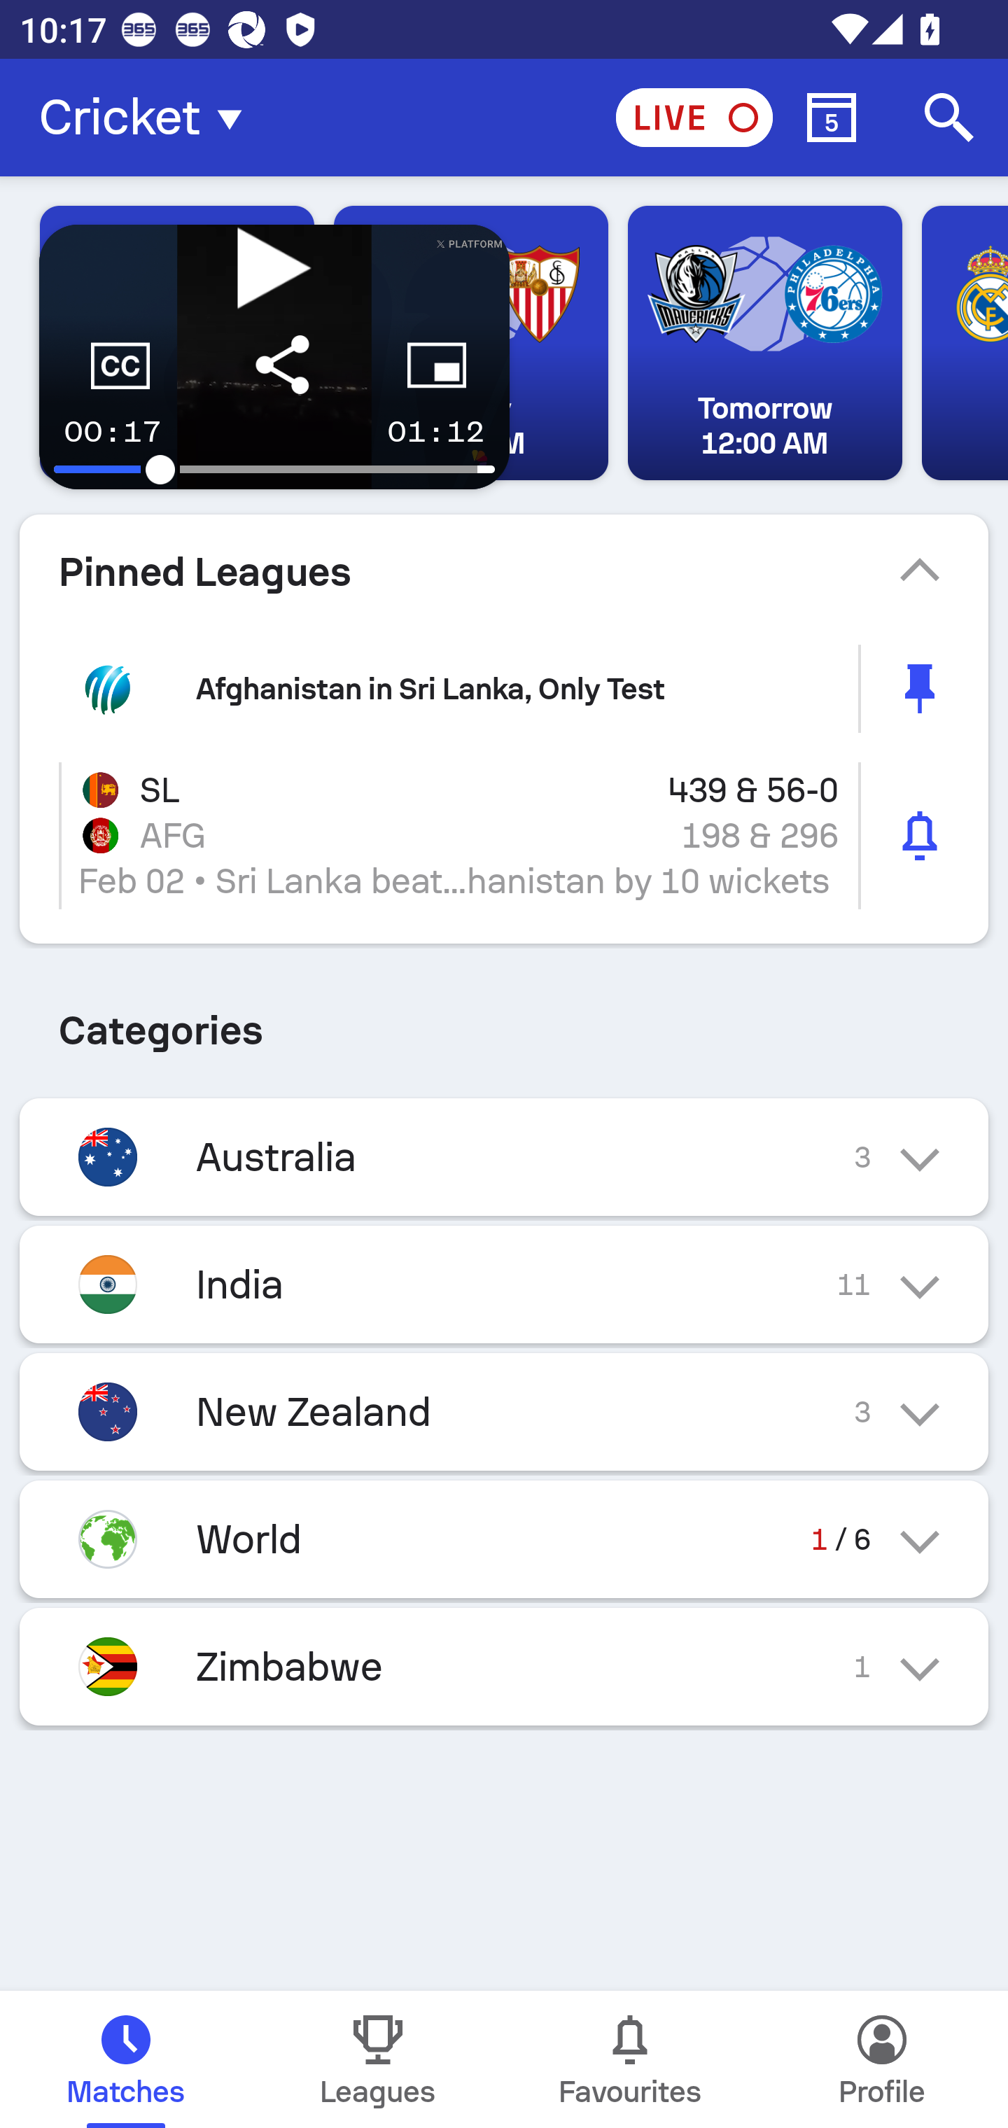 The width and height of the screenshot is (1008, 2128). What do you see at coordinates (882, 2059) in the screenshot?
I see `Profile` at bounding box center [882, 2059].